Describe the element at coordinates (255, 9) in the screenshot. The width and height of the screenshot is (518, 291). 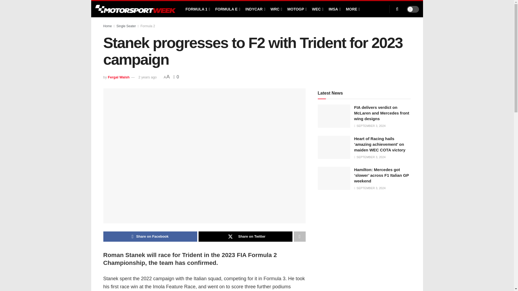
I see `INDYCAR` at that location.